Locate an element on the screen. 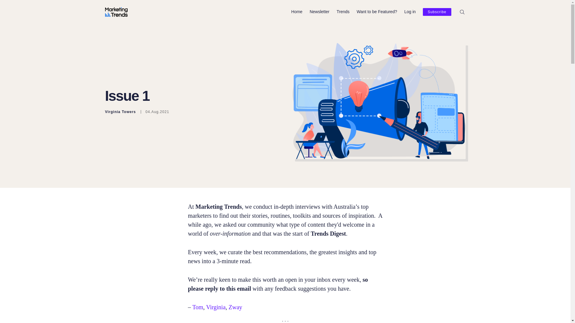  Log in is located at coordinates (410, 12).